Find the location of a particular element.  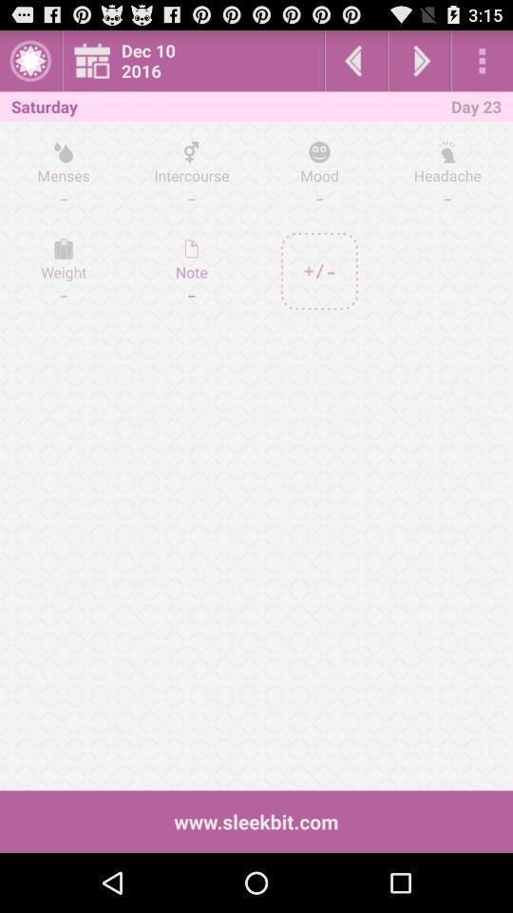

go to next day is located at coordinates (419, 61).